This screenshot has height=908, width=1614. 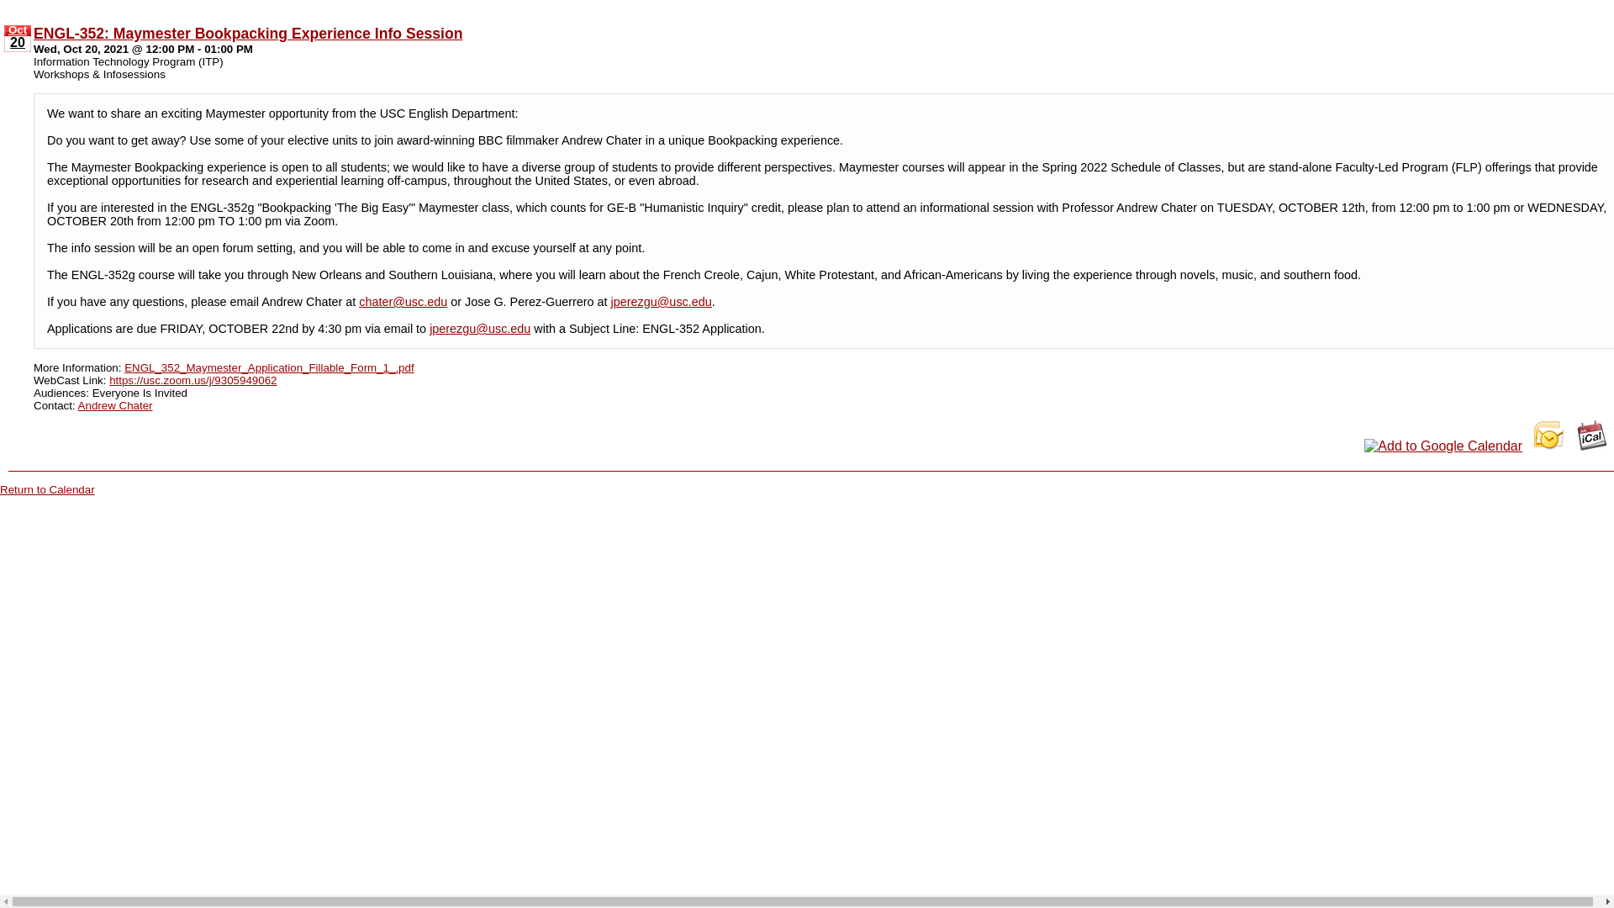 I want to click on ENGL-352: Maymester Bookpacking Experience Info Session, so click(x=247, y=32).